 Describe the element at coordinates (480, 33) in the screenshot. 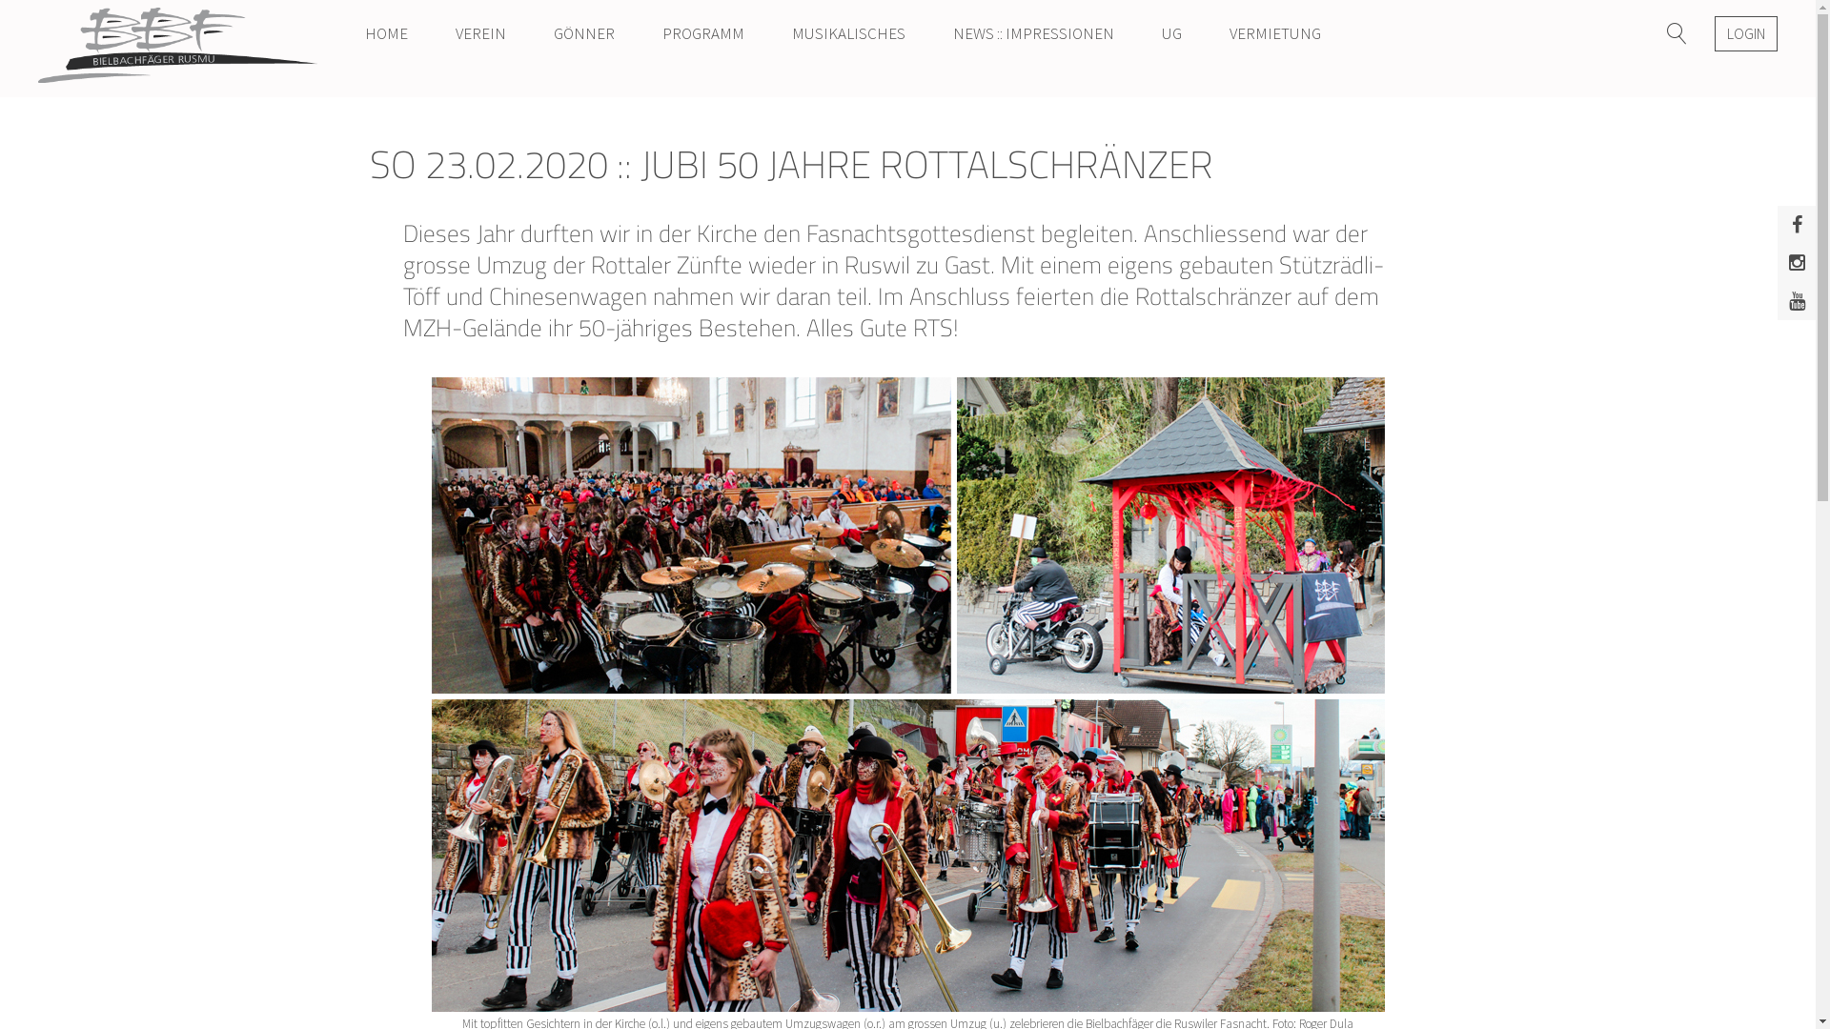

I see `VEREIN` at that location.